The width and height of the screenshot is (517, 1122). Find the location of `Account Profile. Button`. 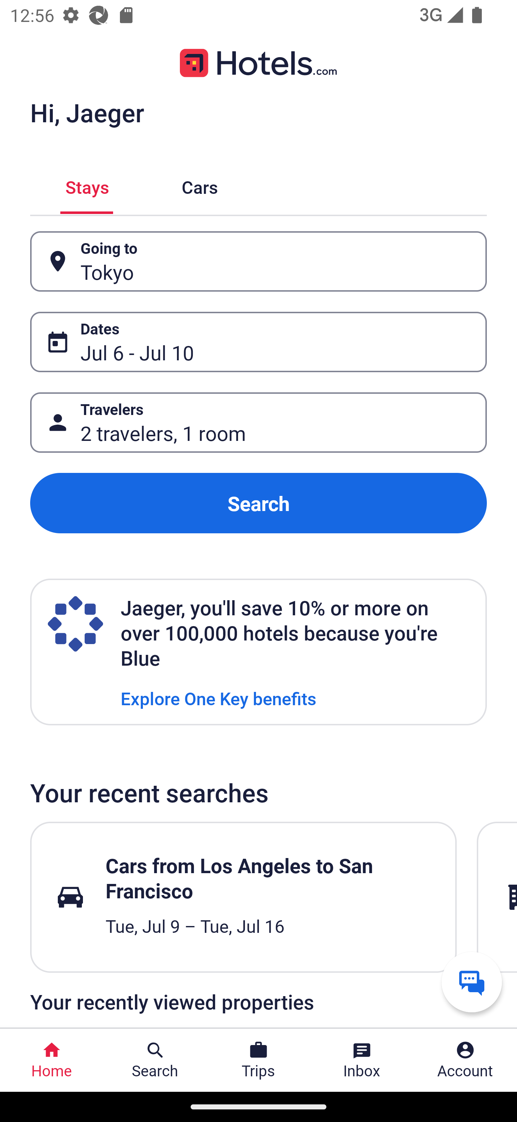

Account Profile. Button is located at coordinates (465, 1060).